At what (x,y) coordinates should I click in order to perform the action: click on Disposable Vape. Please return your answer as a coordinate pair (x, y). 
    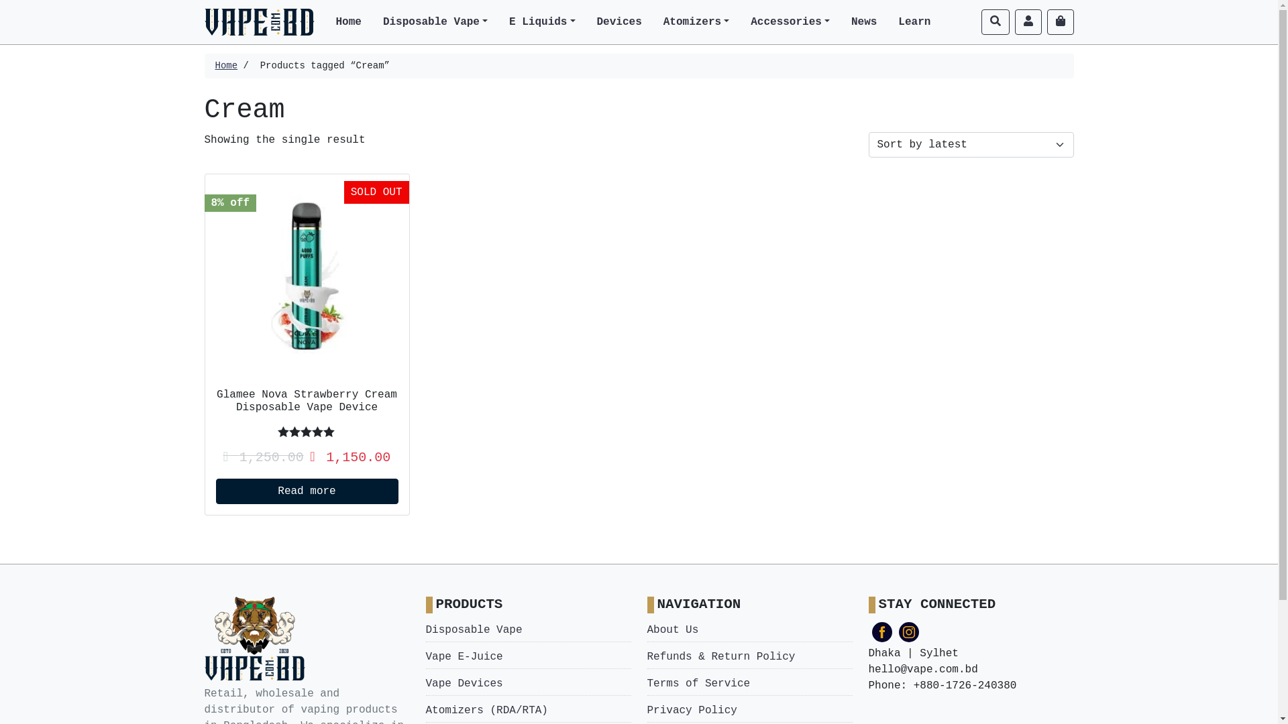
    Looking at the image, I should click on (528, 630).